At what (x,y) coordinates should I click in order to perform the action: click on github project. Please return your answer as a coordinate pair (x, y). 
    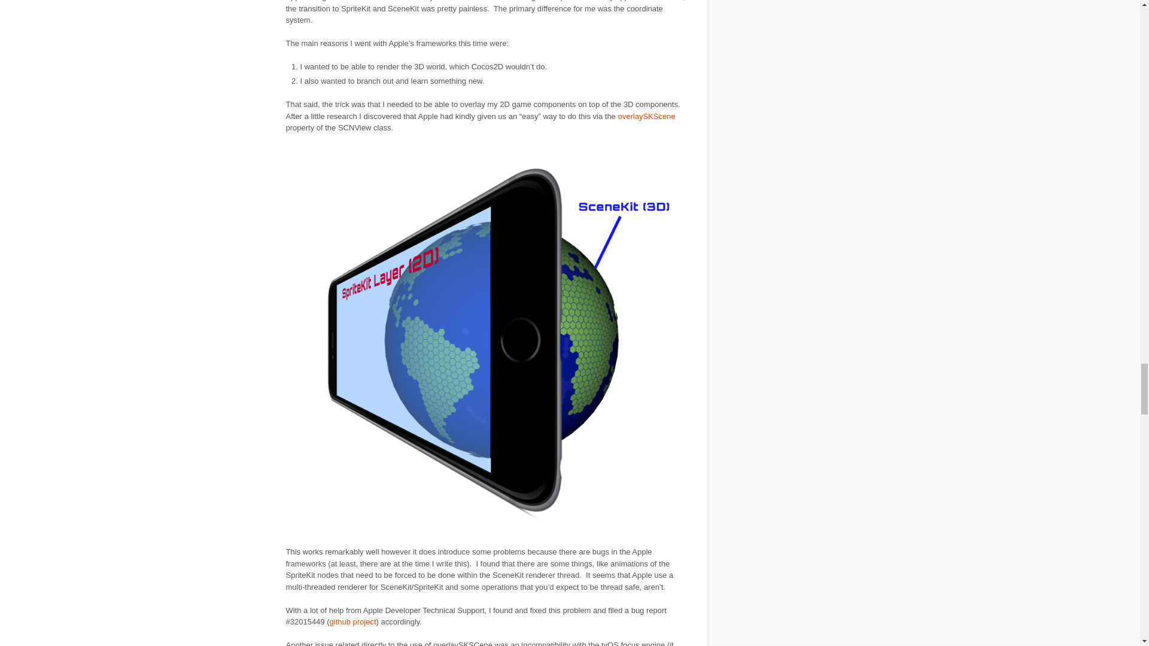
    Looking at the image, I should click on (353, 621).